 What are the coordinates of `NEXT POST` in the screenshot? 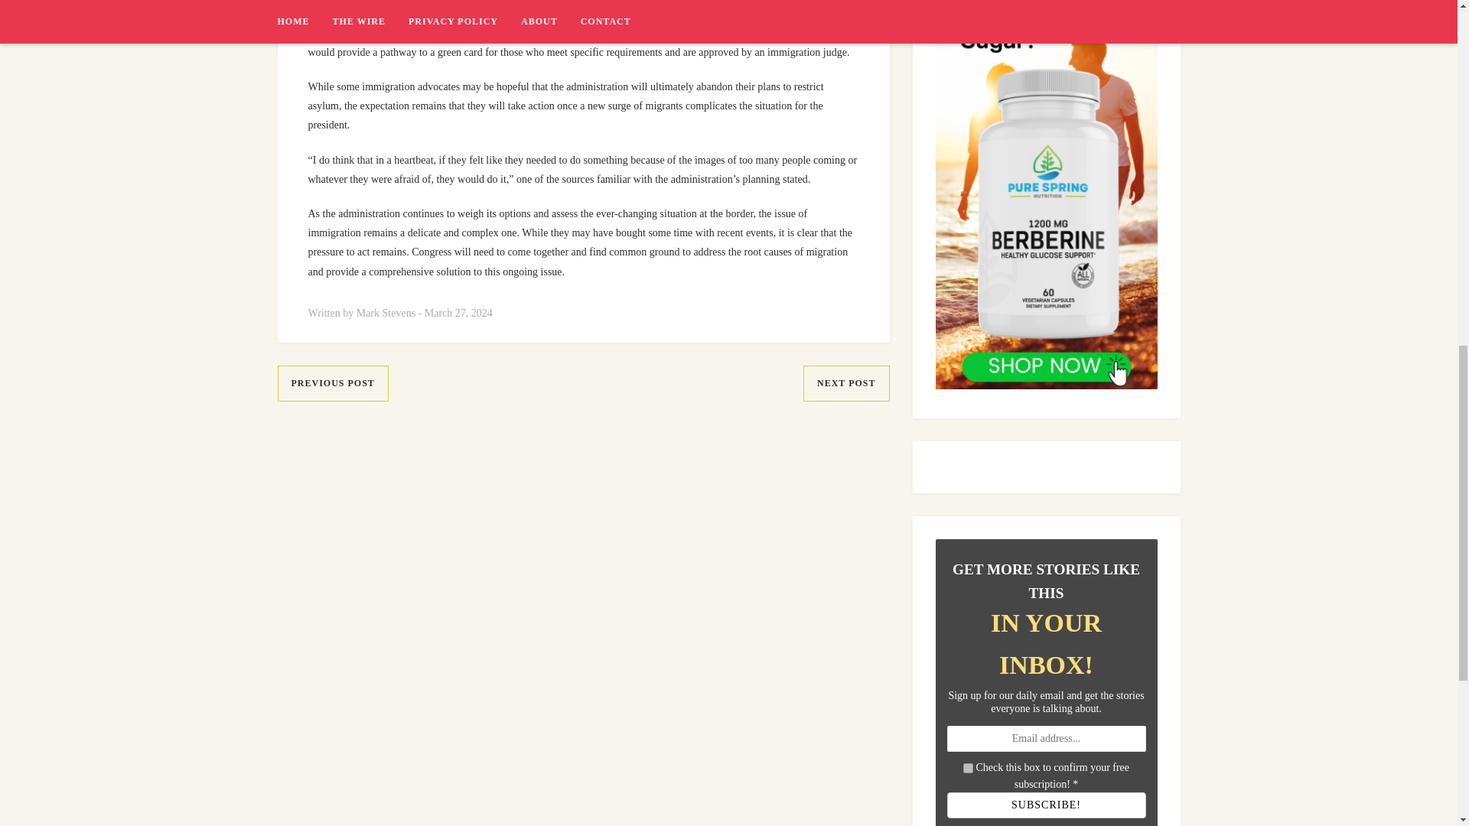 It's located at (846, 383).